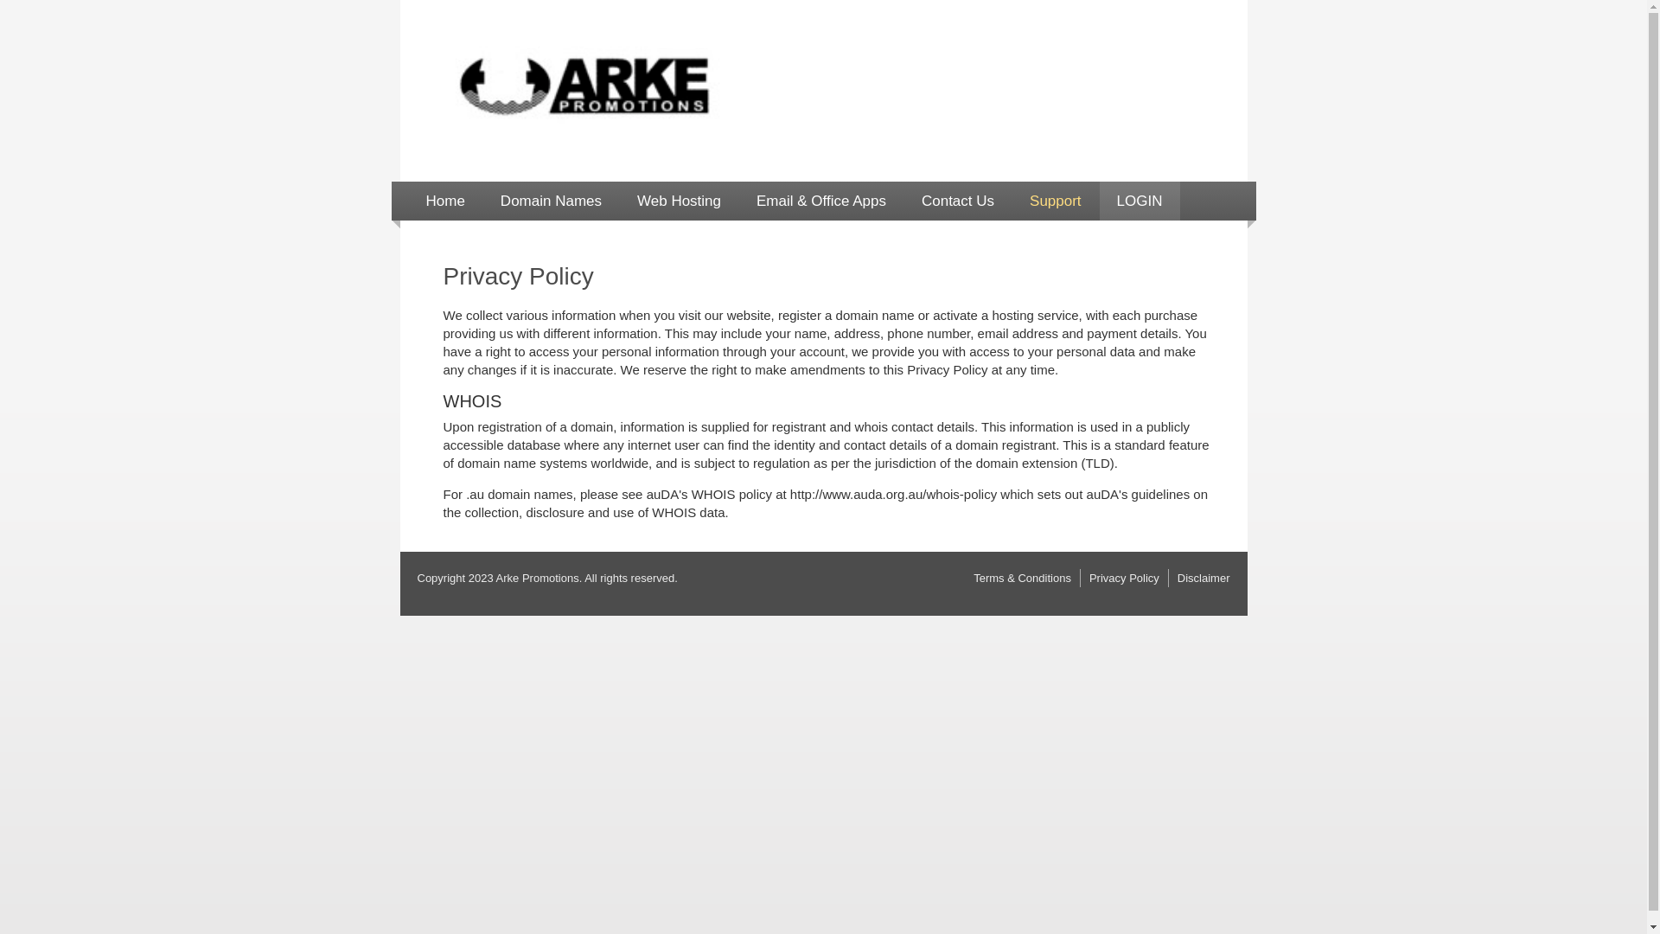  What do you see at coordinates (1022, 578) in the screenshot?
I see `Terms & Conditions` at bounding box center [1022, 578].